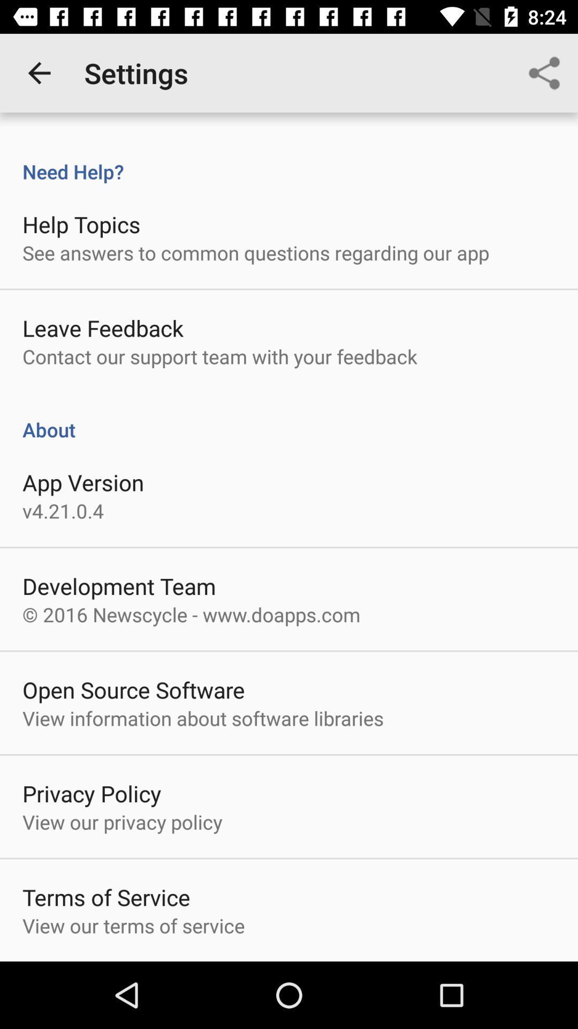 This screenshot has height=1029, width=578. What do you see at coordinates (103, 328) in the screenshot?
I see `open the item above contact our support item` at bounding box center [103, 328].